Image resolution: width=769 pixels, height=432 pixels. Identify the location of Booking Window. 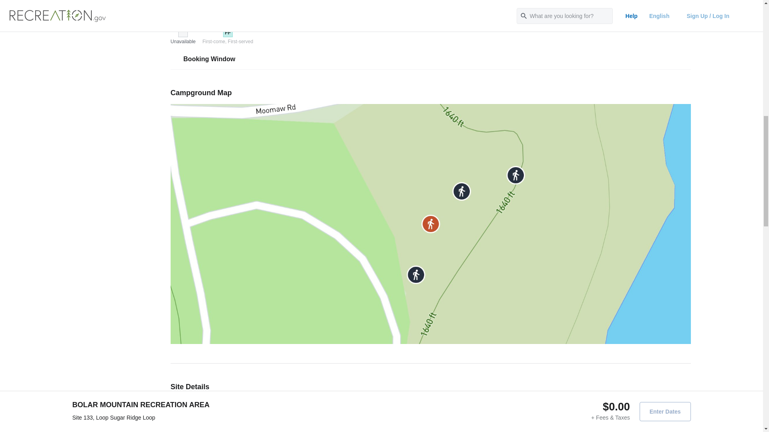
(429, 59).